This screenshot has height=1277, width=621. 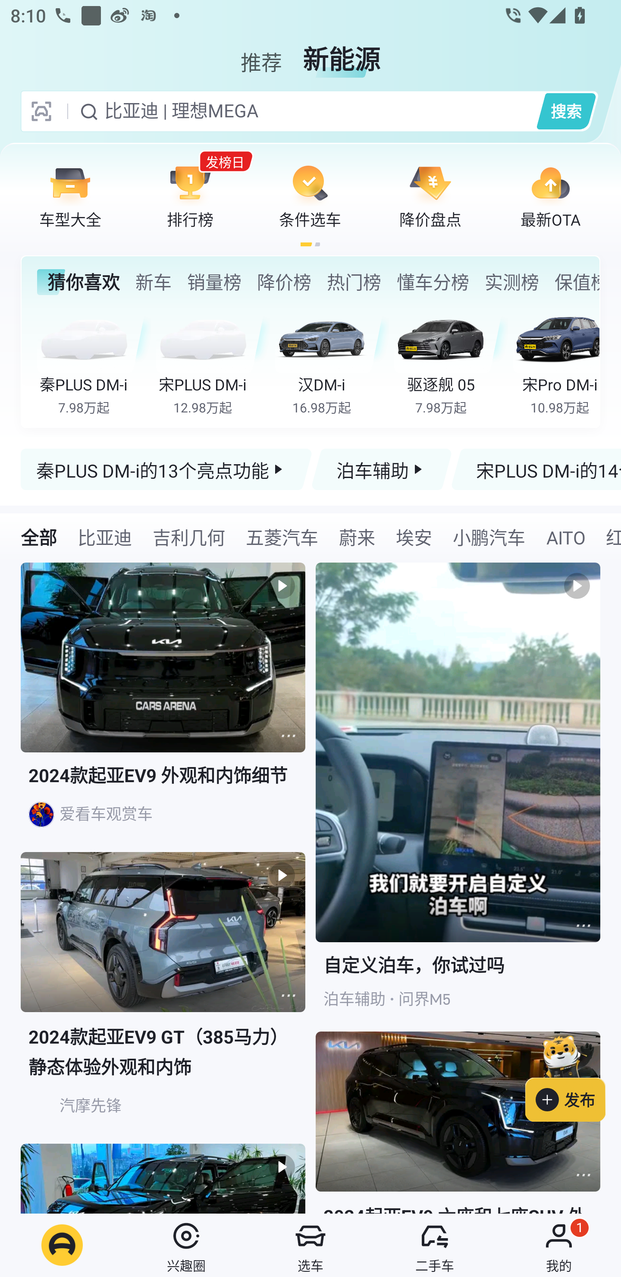 What do you see at coordinates (430, 196) in the screenshot?
I see `降价盘点` at bounding box center [430, 196].